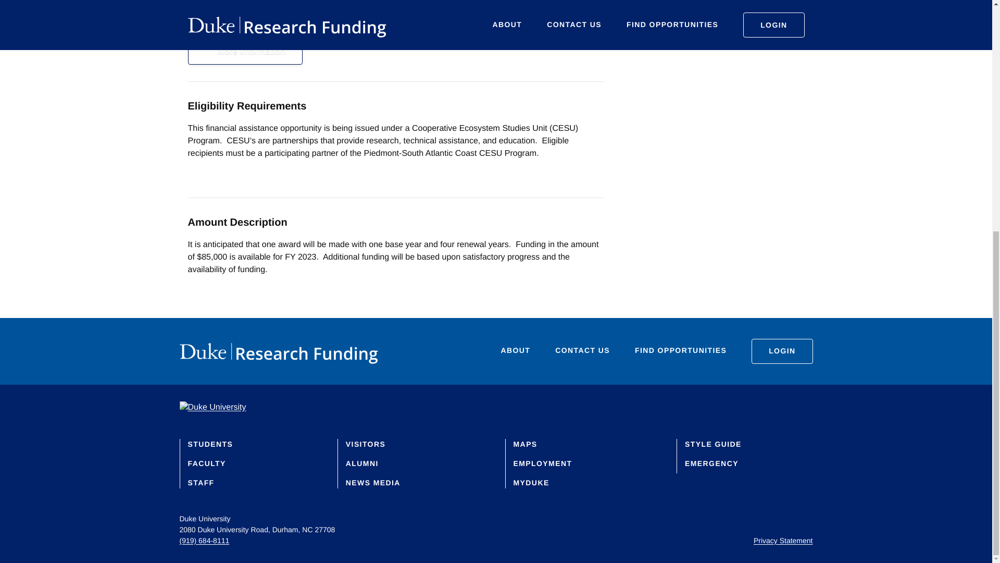  What do you see at coordinates (526, 444) in the screenshot?
I see `MAPS` at bounding box center [526, 444].